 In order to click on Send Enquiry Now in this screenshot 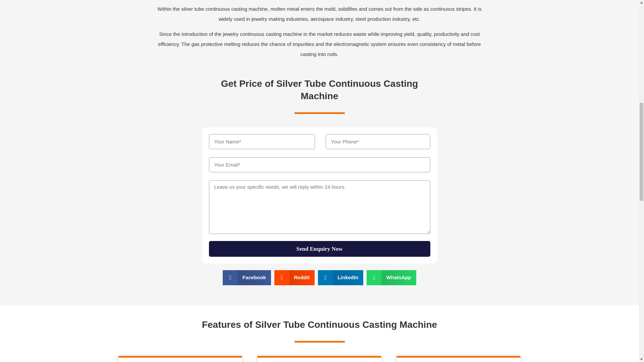, I will do `click(319, 249)`.